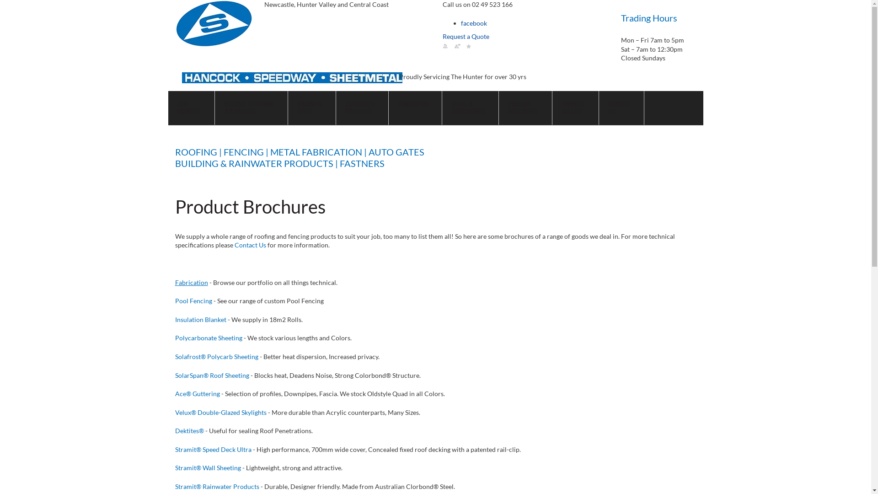 The width and height of the screenshot is (878, 494). What do you see at coordinates (415, 108) in the screenshot?
I see `FABRICATION` at bounding box center [415, 108].